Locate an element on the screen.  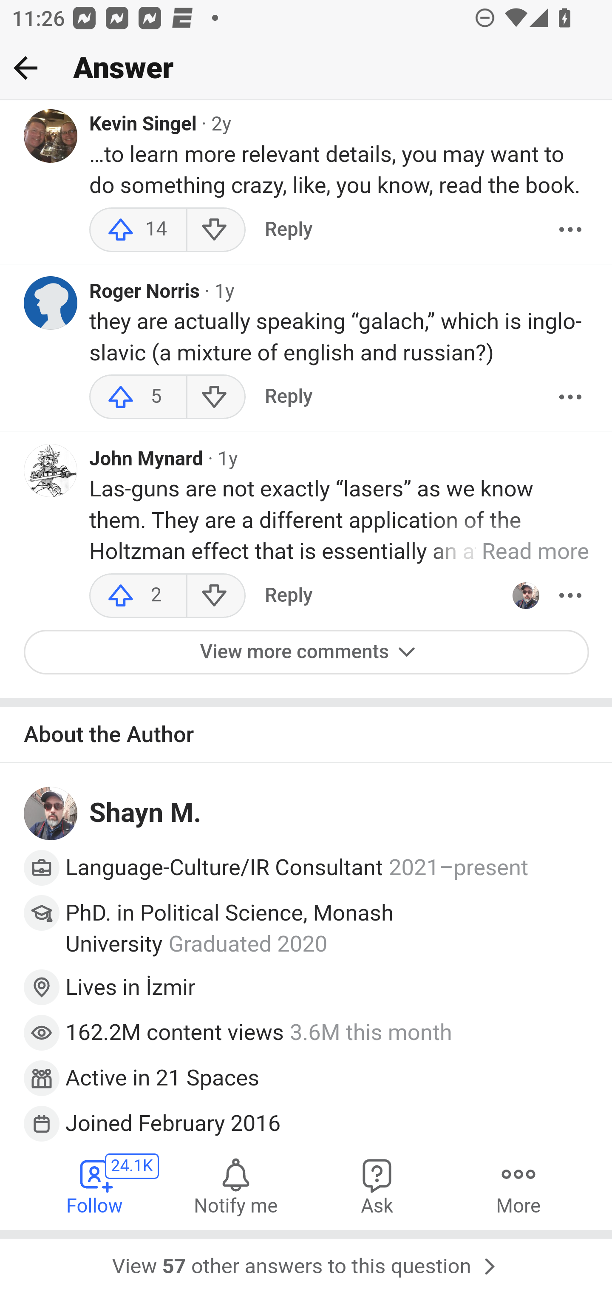
More is located at coordinates (570, 230).